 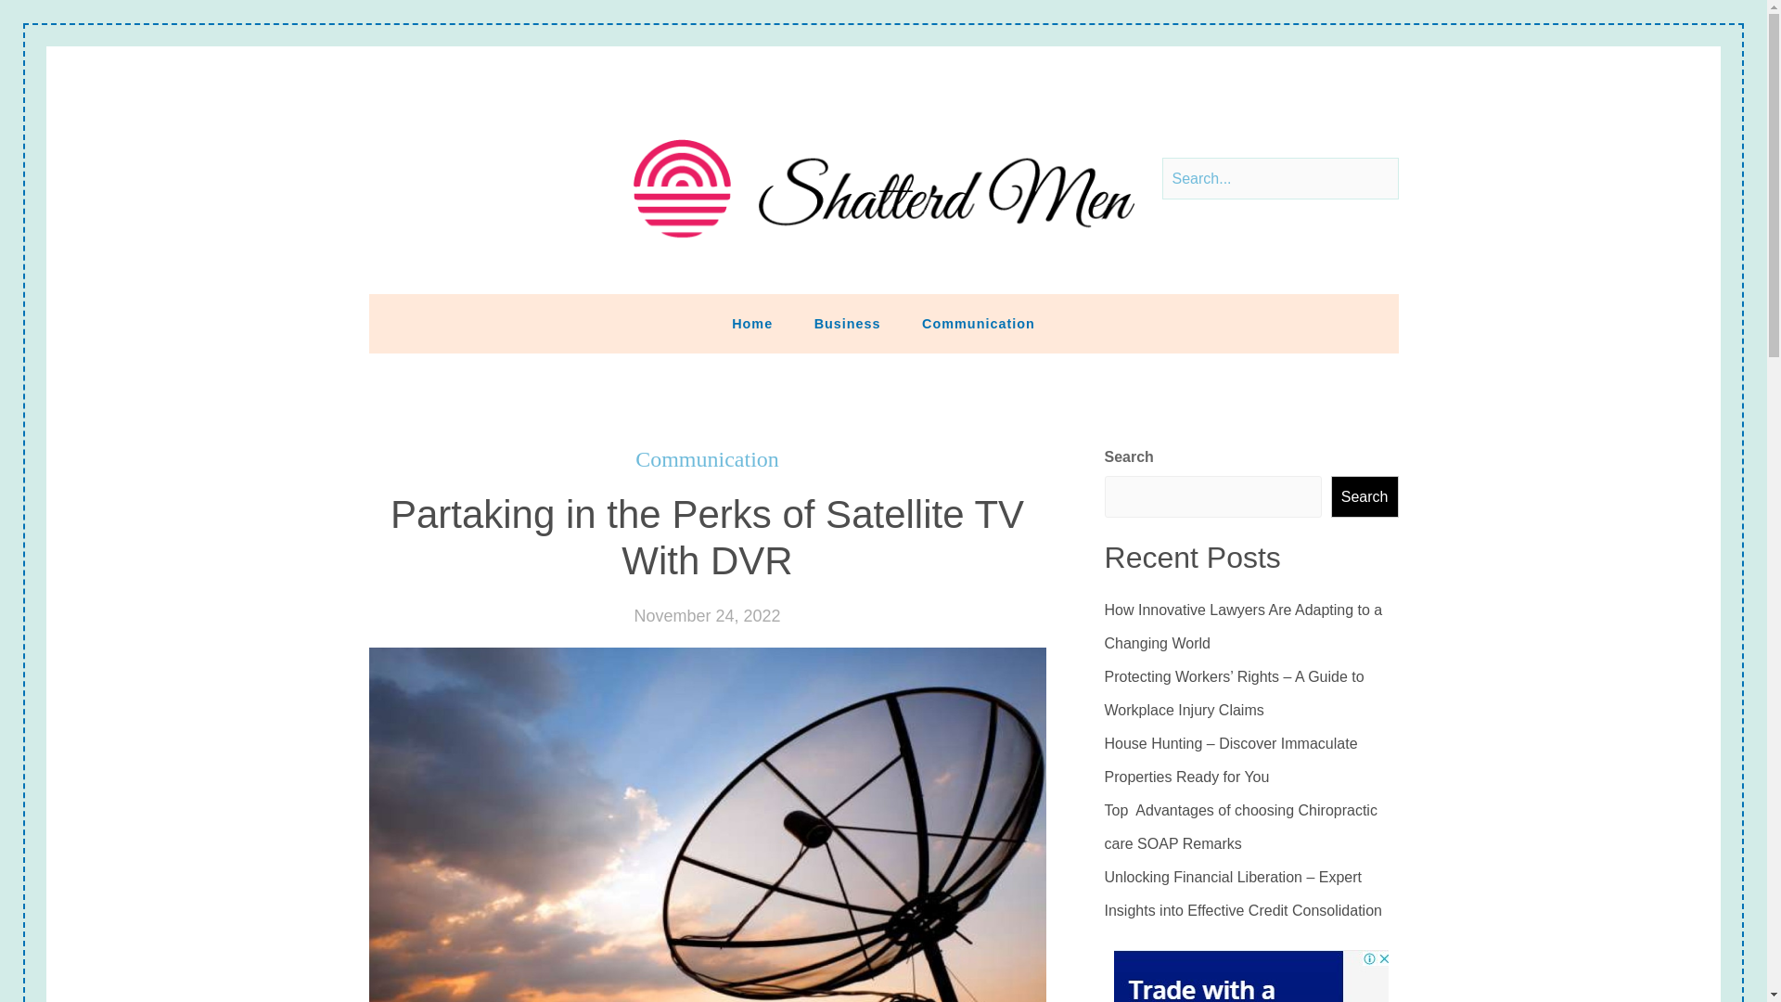 I want to click on Business, so click(x=848, y=324).